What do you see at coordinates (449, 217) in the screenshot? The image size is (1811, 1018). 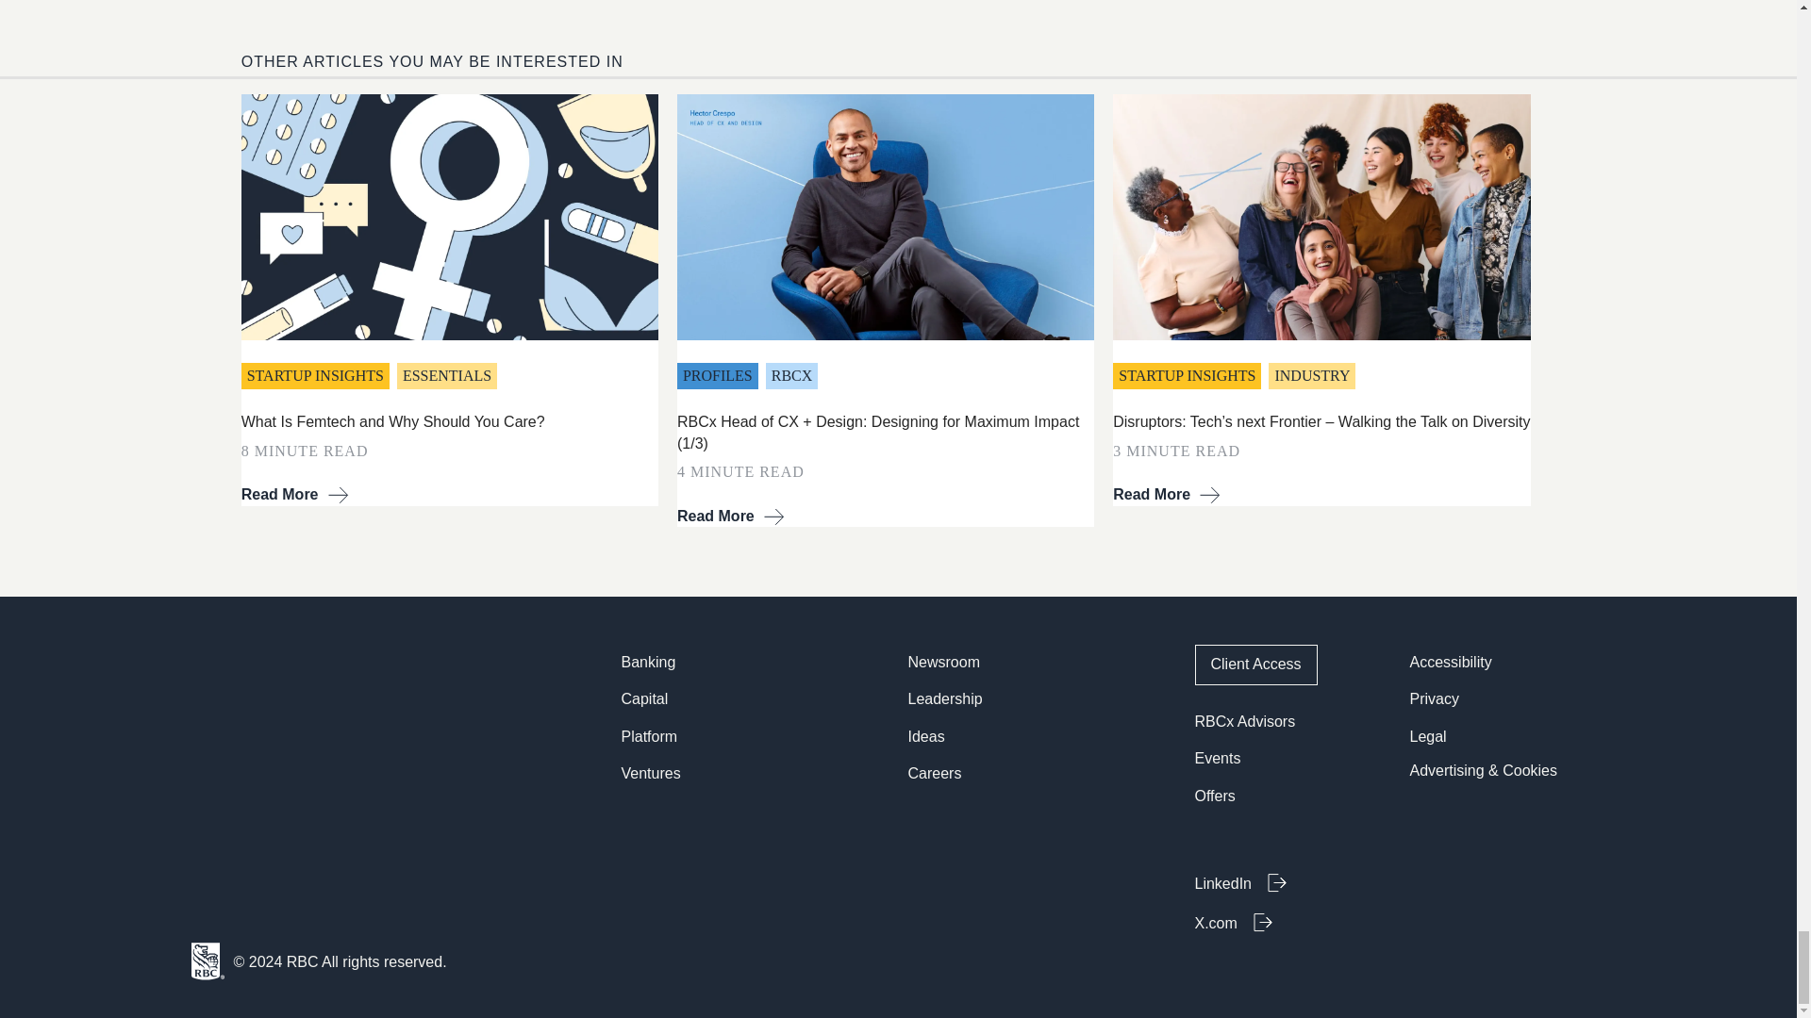 I see `Enlarge photo` at bounding box center [449, 217].